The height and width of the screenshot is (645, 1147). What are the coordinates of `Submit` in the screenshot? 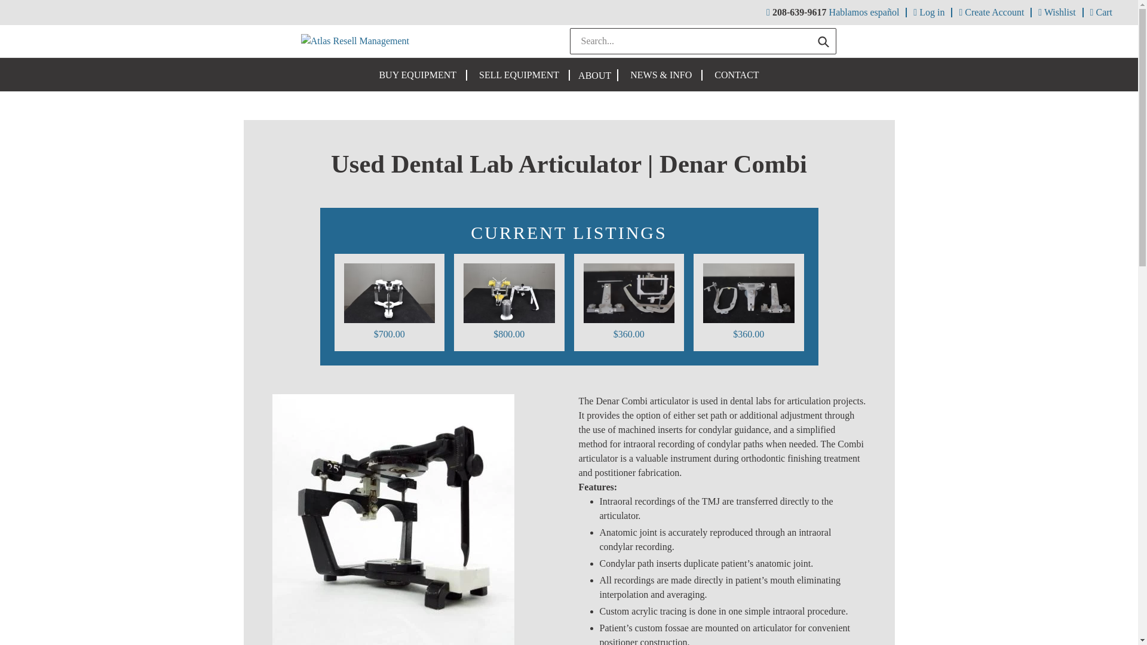 It's located at (823, 41).